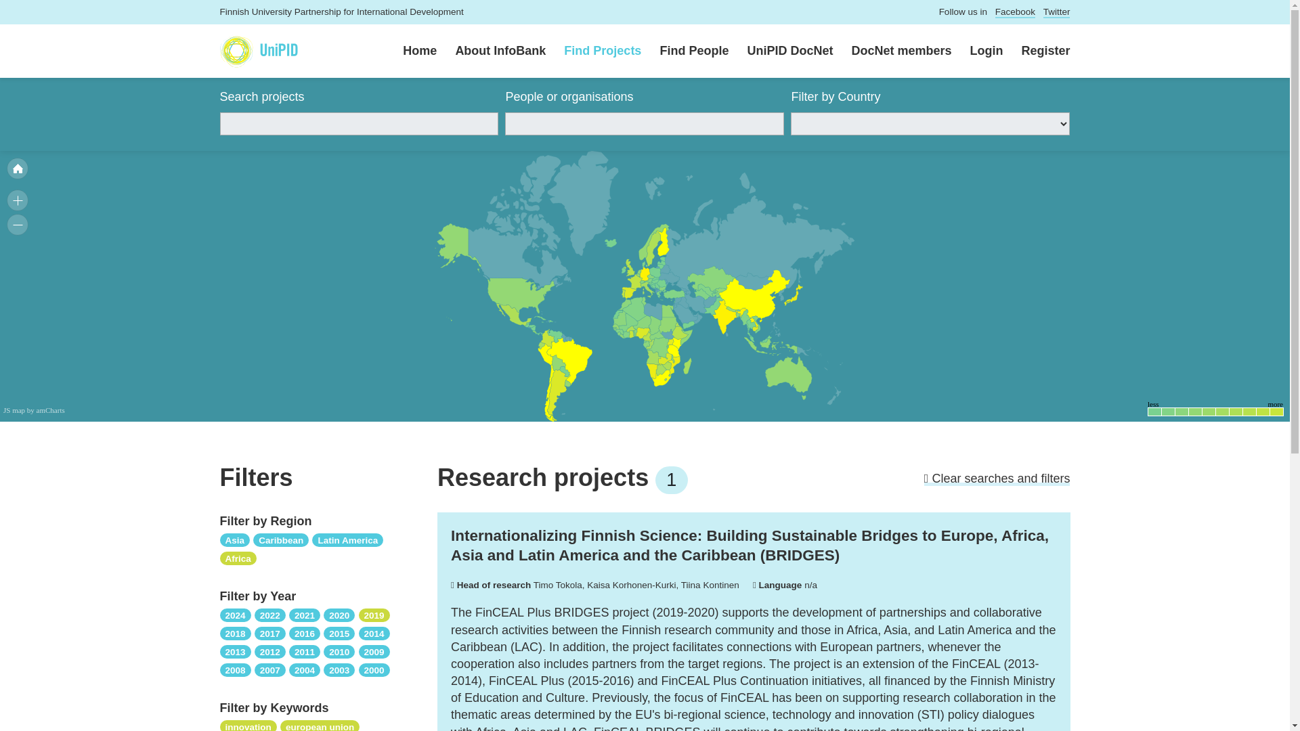 The image size is (1300, 731). What do you see at coordinates (235, 632) in the screenshot?
I see `2018` at bounding box center [235, 632].